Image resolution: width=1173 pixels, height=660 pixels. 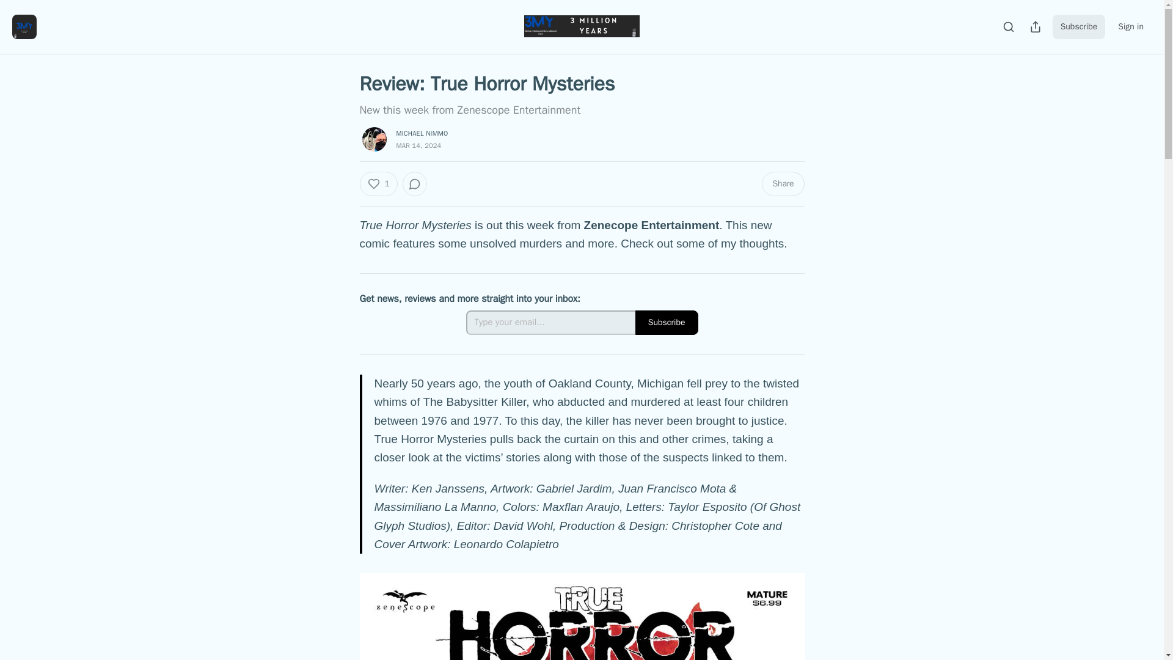 I want to click on Subscribe, so click(x=667, y=322).